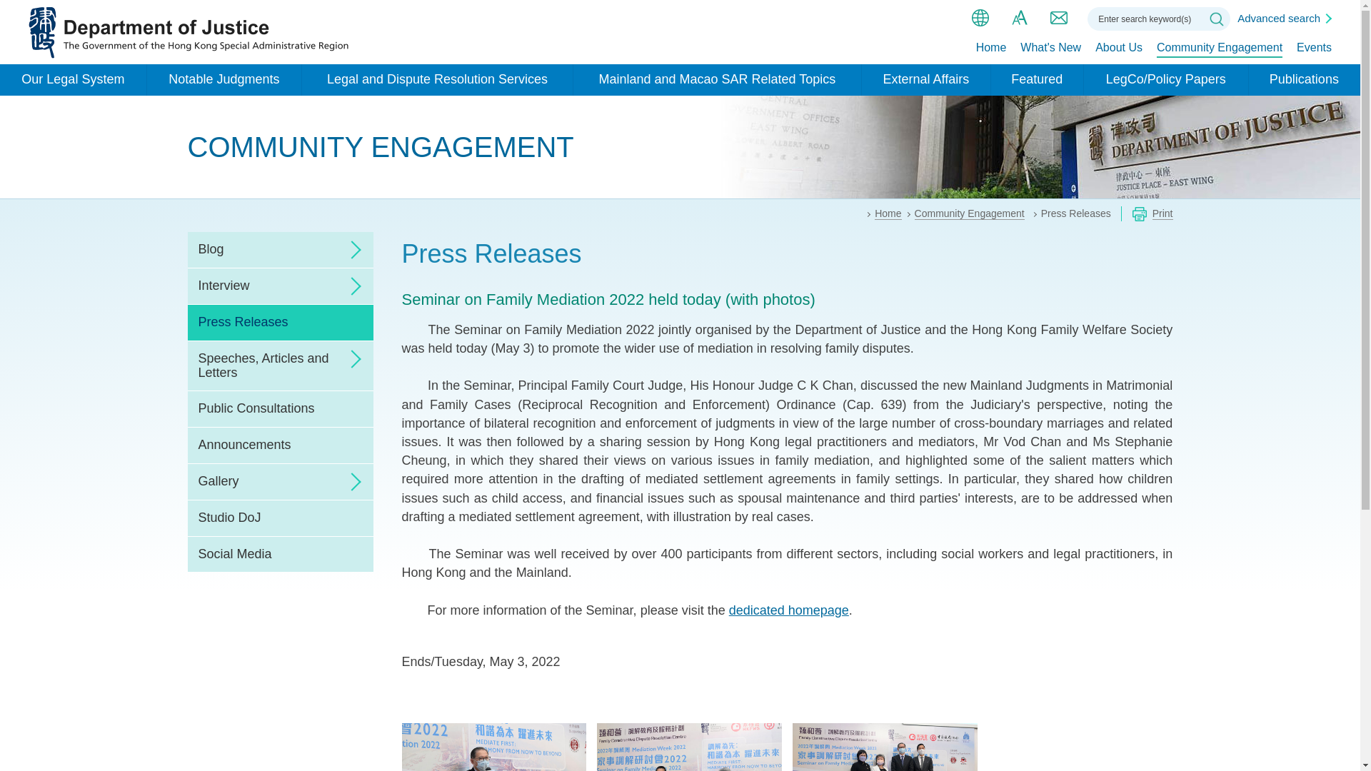  I want to click on Contact us, so click(1058, 17).